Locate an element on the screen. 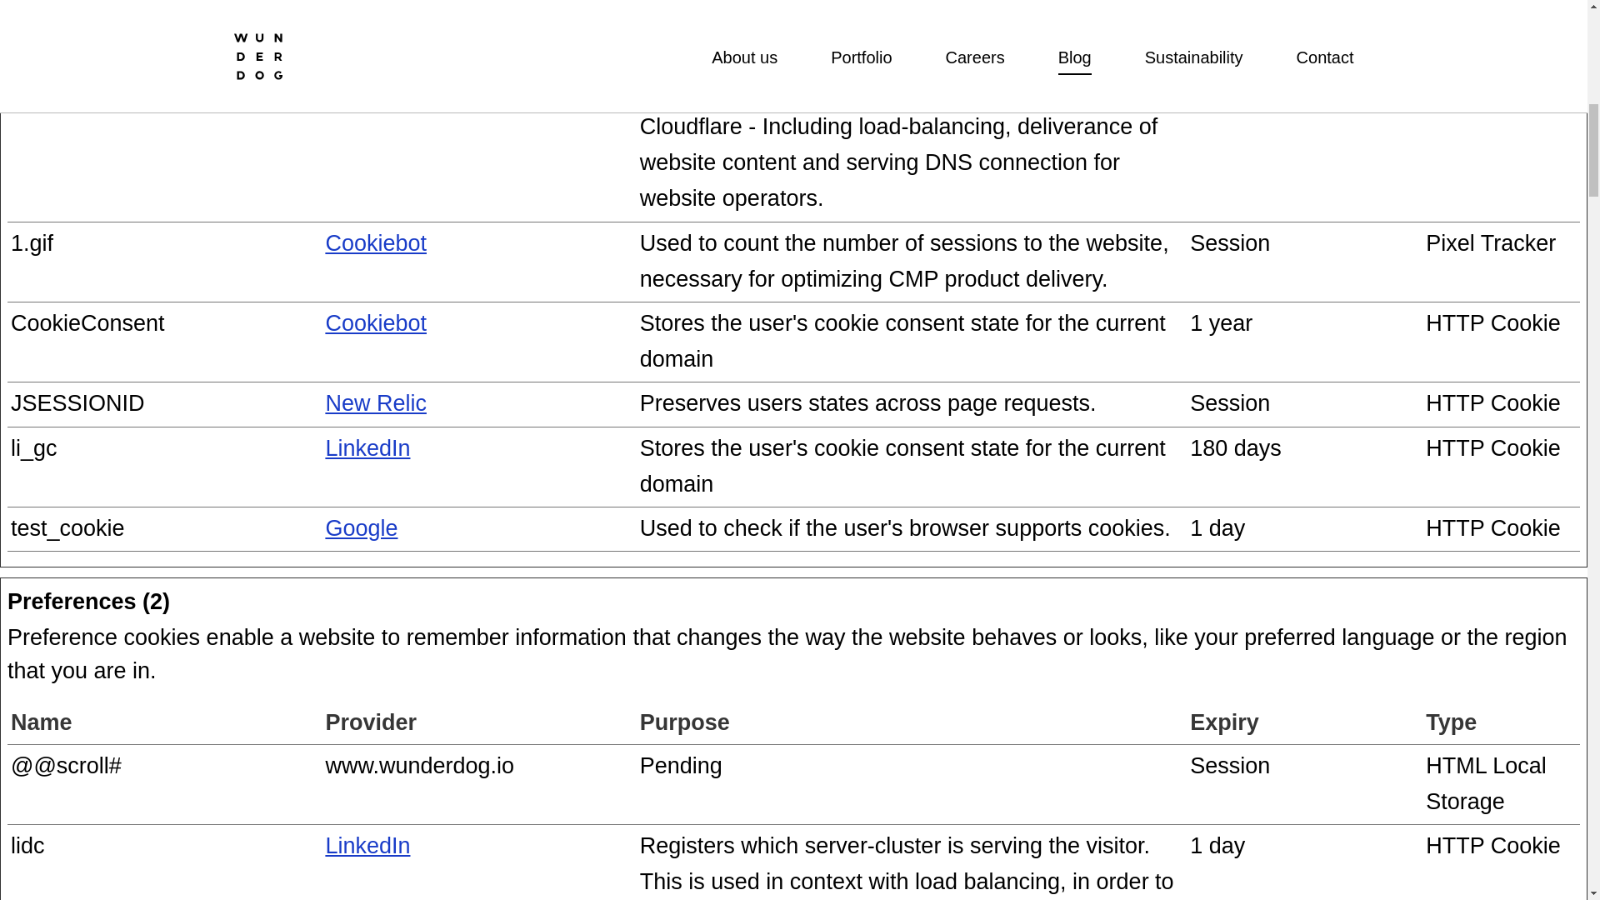  Cookiebot is located at coordinates (375, 242).